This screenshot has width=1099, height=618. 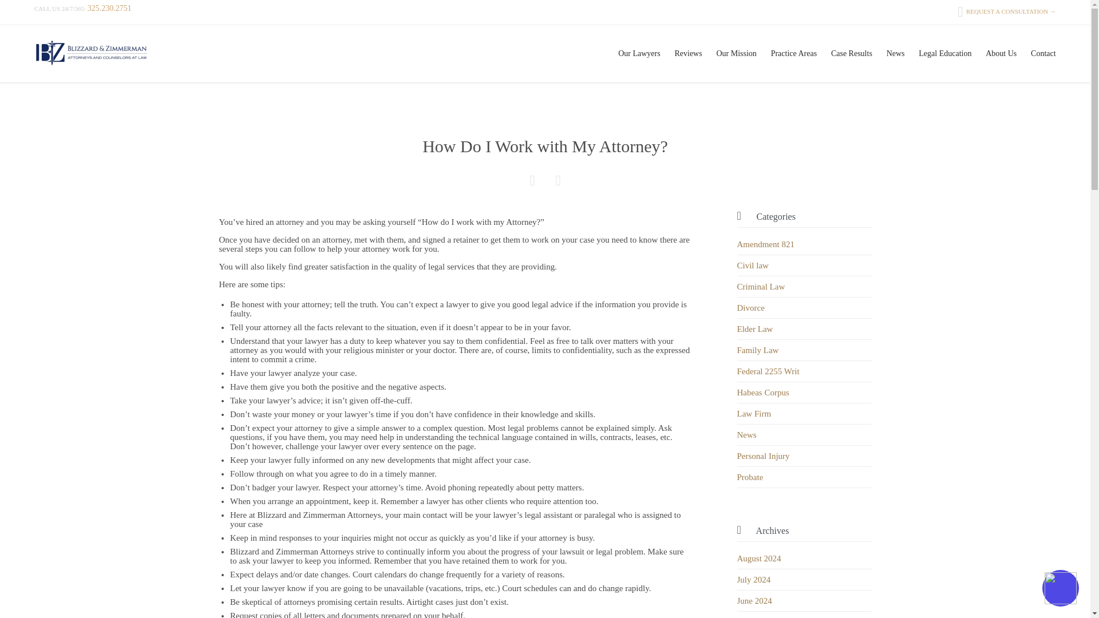 What do you see at coordinates (736, 54) in the screenshot?
I see `Our Mission` at bounding box center [736, 54].